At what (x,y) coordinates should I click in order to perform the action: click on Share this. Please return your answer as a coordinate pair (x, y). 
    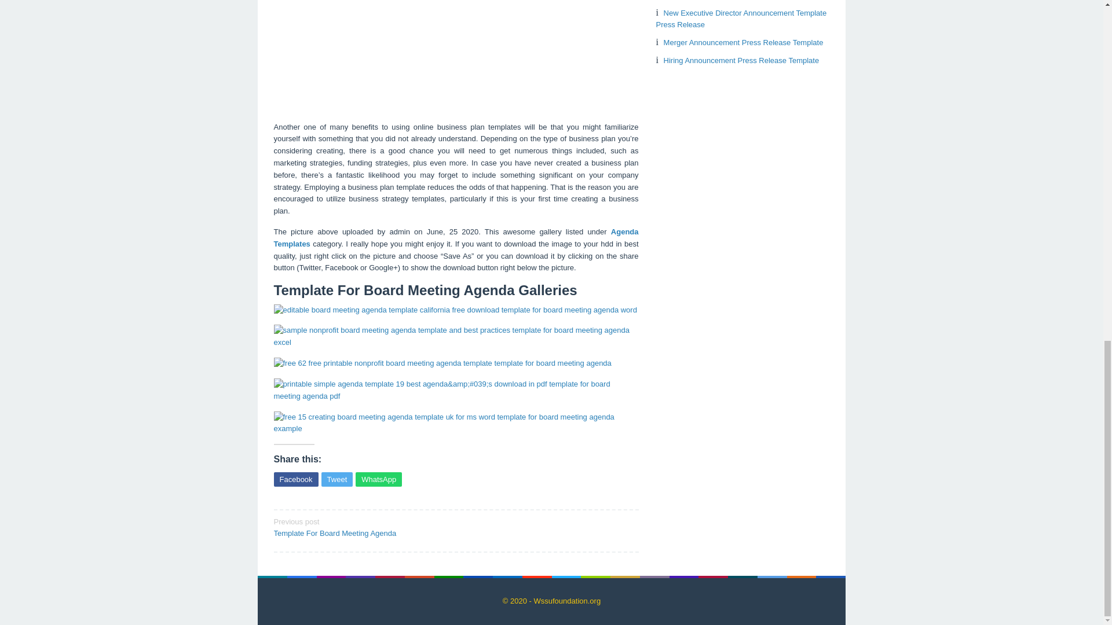
    Looking at the image, I should click on (744, 42).